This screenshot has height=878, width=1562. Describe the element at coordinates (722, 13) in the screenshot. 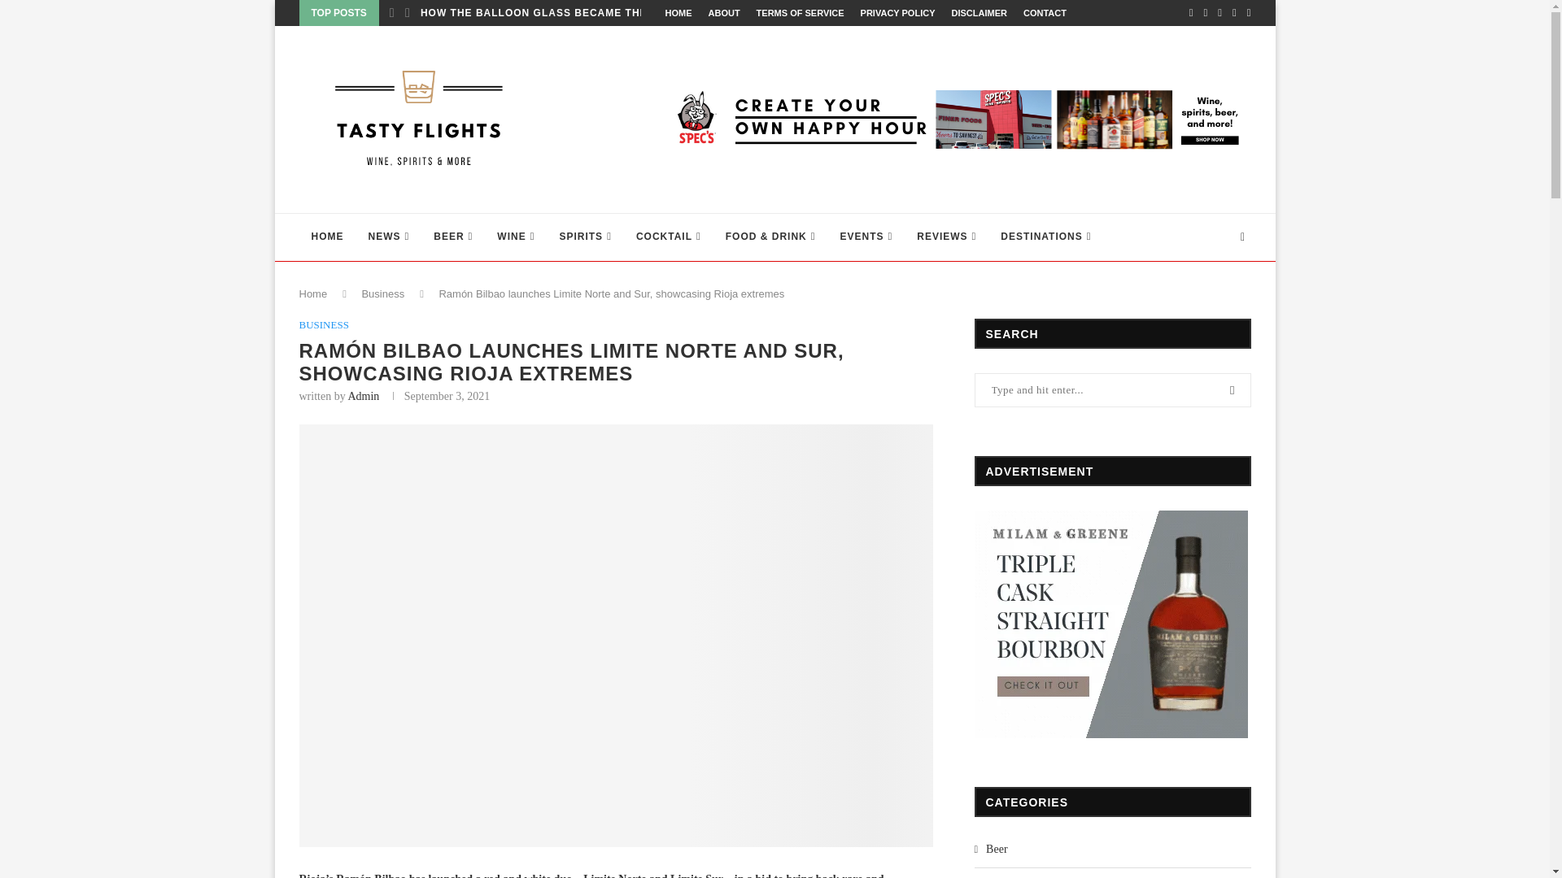

I see `ABOUT` at that location.